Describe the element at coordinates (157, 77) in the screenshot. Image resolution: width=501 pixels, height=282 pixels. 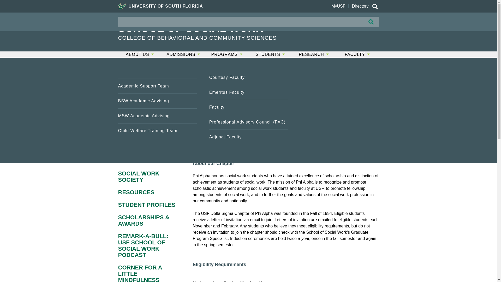
I see `Overview` at that location.